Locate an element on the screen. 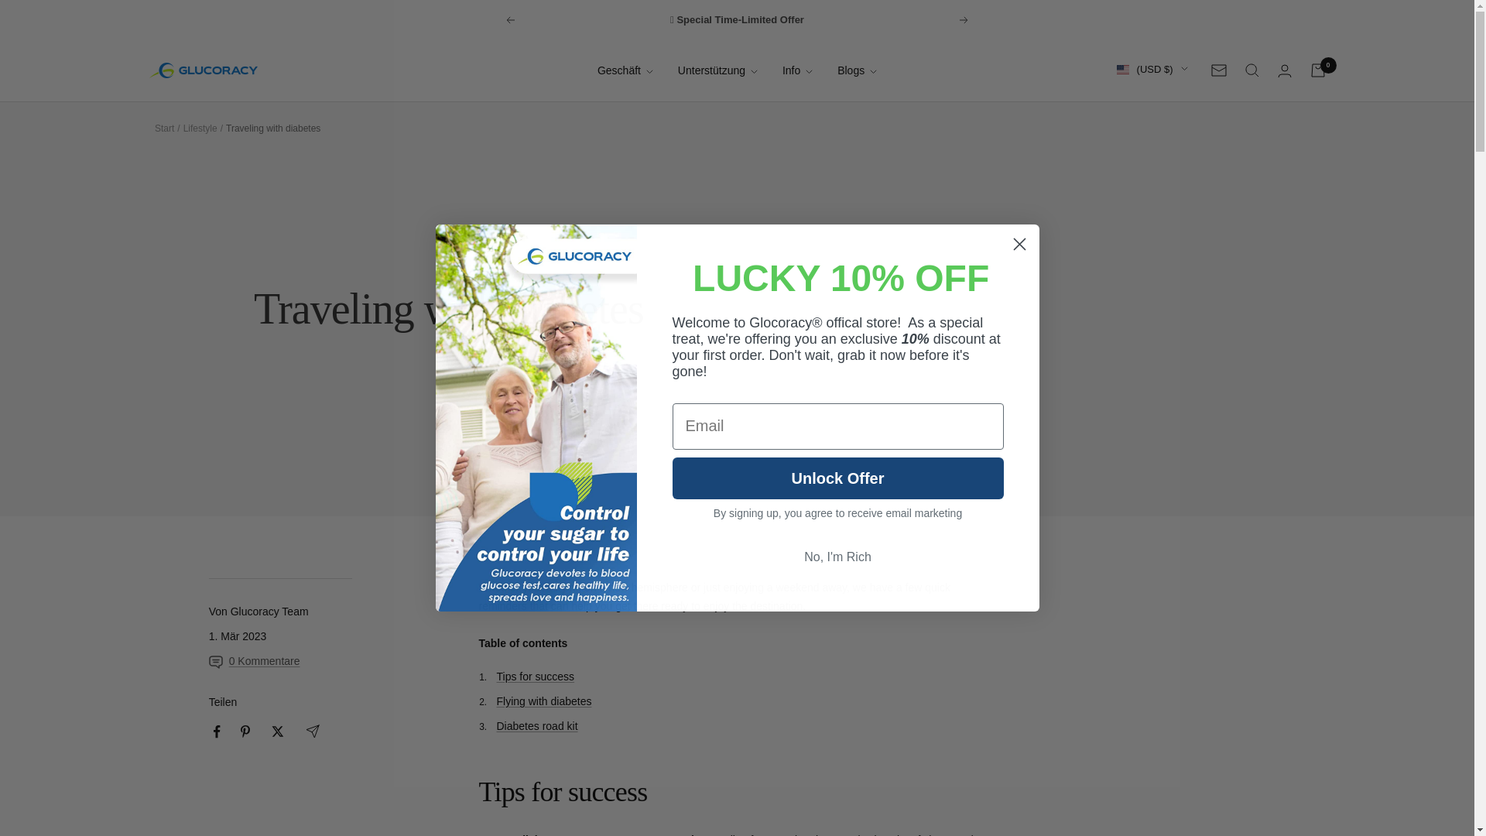 The height and width of the screenshot is (836, 1486). CA is located at coordinates (1101, 171).